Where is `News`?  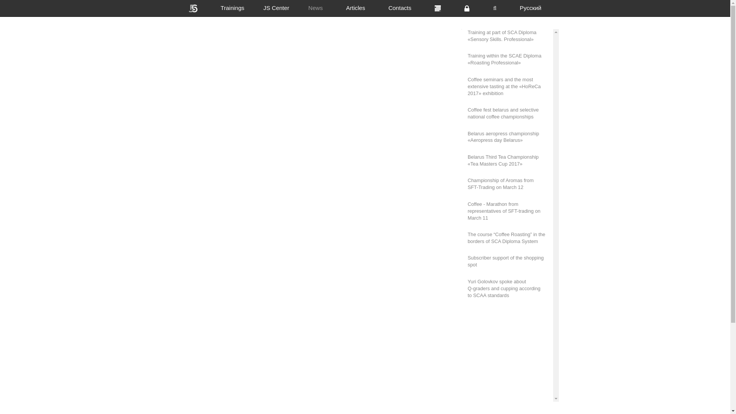 News is located at coordinates (315, 8).